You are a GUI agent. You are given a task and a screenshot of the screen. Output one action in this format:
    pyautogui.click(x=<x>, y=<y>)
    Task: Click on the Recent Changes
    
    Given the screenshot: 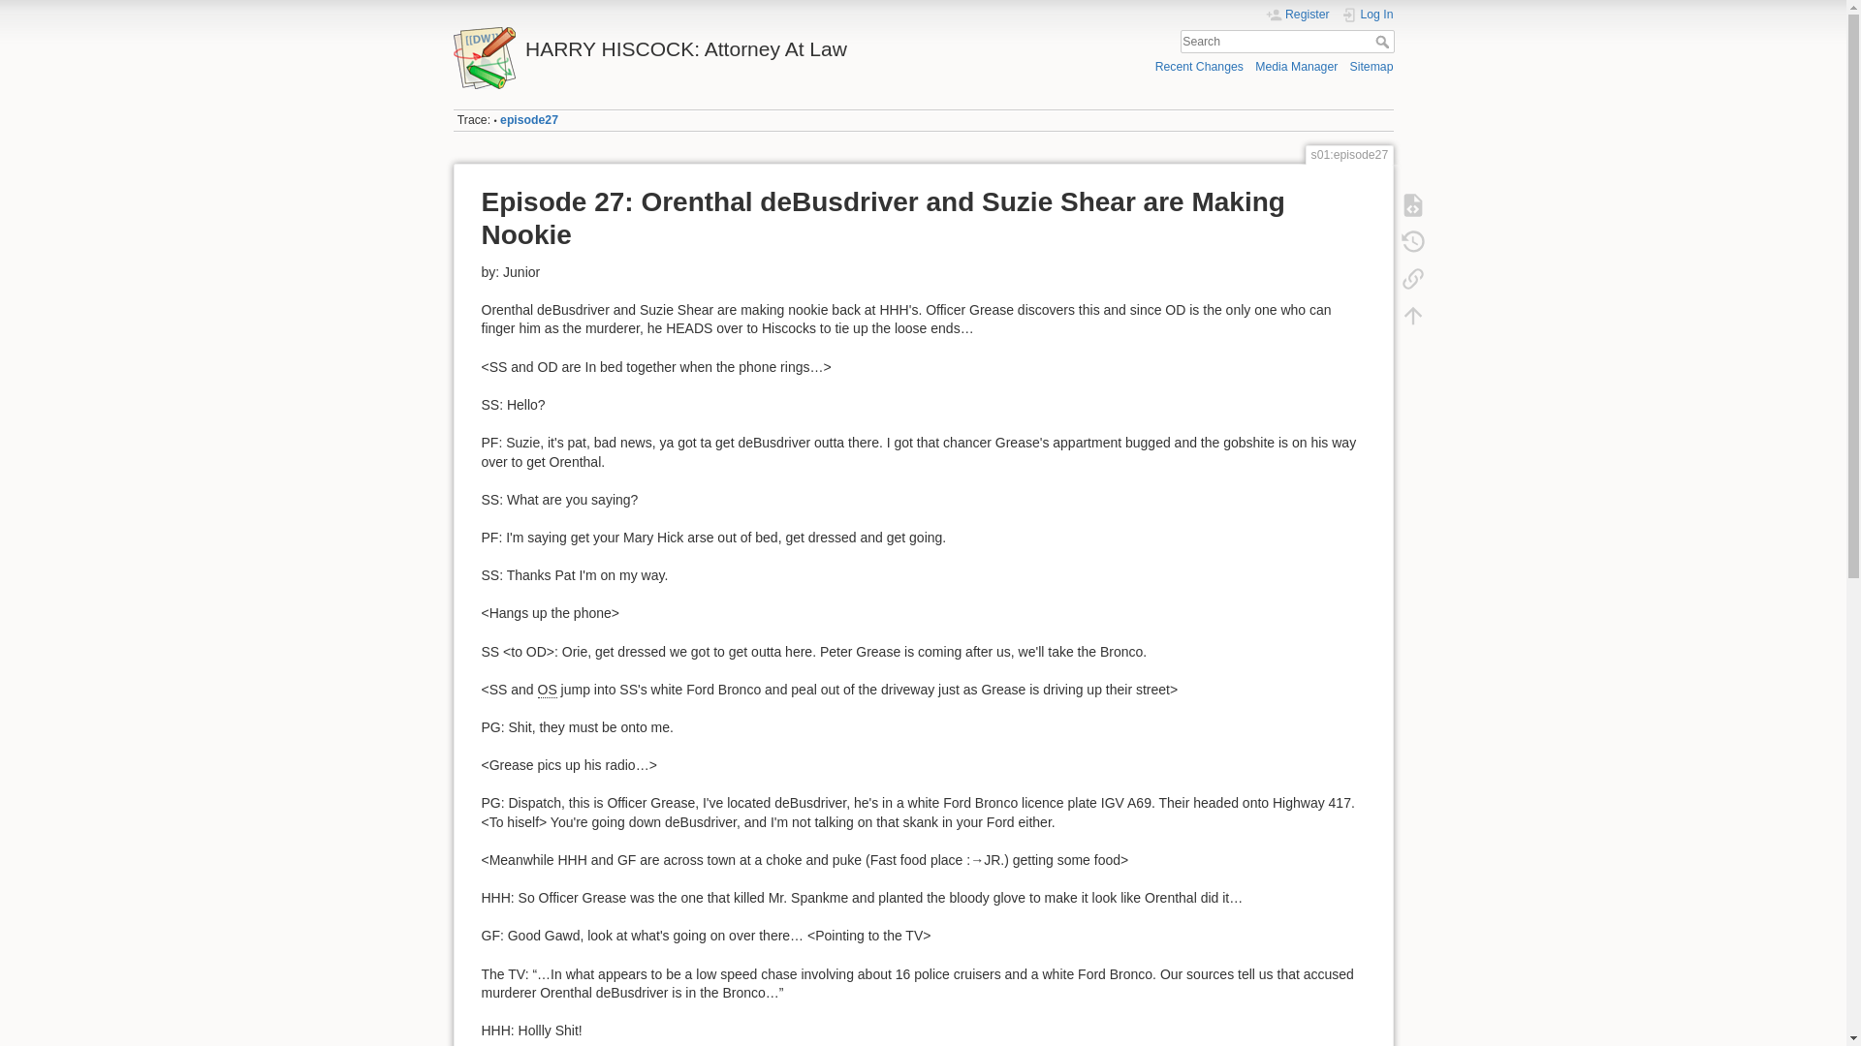 What is the action you would take?
    pyautogui.click(x=1199, y=66)
    